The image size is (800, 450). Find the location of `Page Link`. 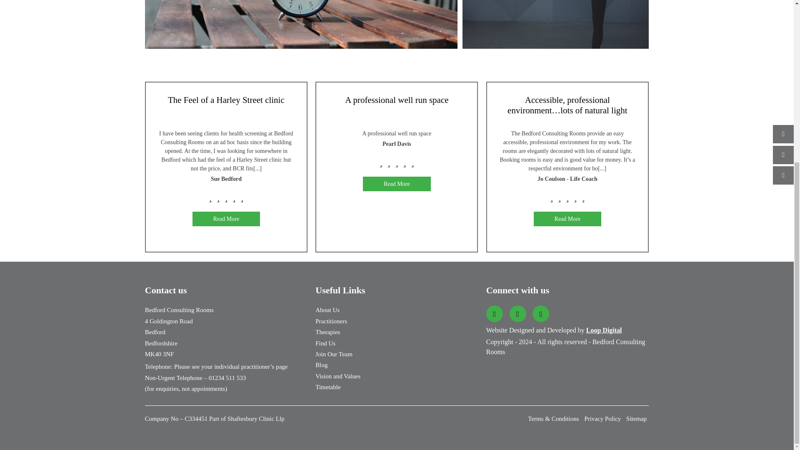

Page Link is located at coordinates (301, 24).